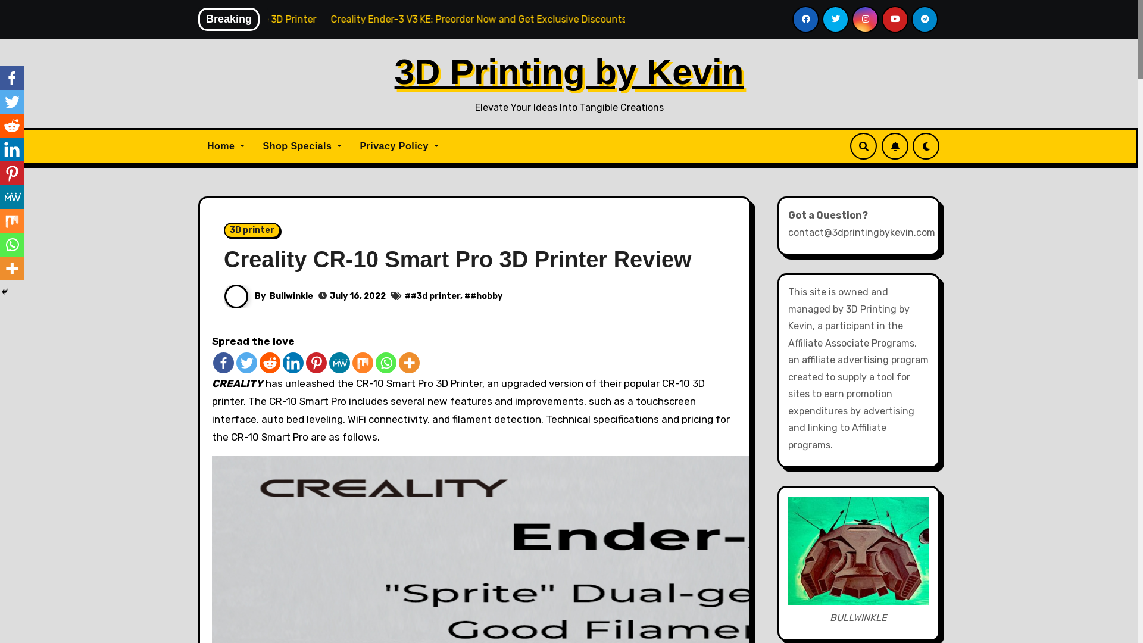  Describe the element at coordinates (408, 296) in the screenshot. I see `#` at that location.